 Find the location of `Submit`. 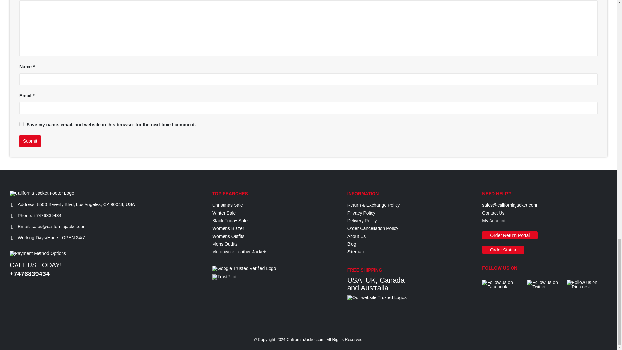

Submit is located at coordinates (30, 141).